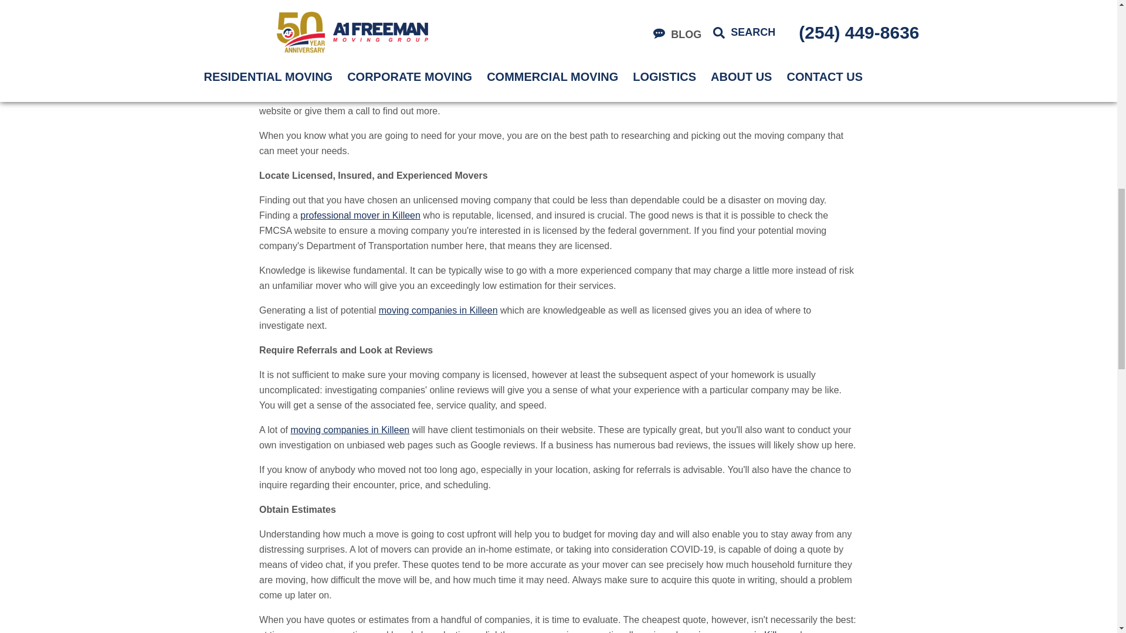 This screenshot has height=633, width=1126. What do you see at coordinates (391, 40) in the screenshot?
I see `Residential Movers` at bounding box center [391, 40].